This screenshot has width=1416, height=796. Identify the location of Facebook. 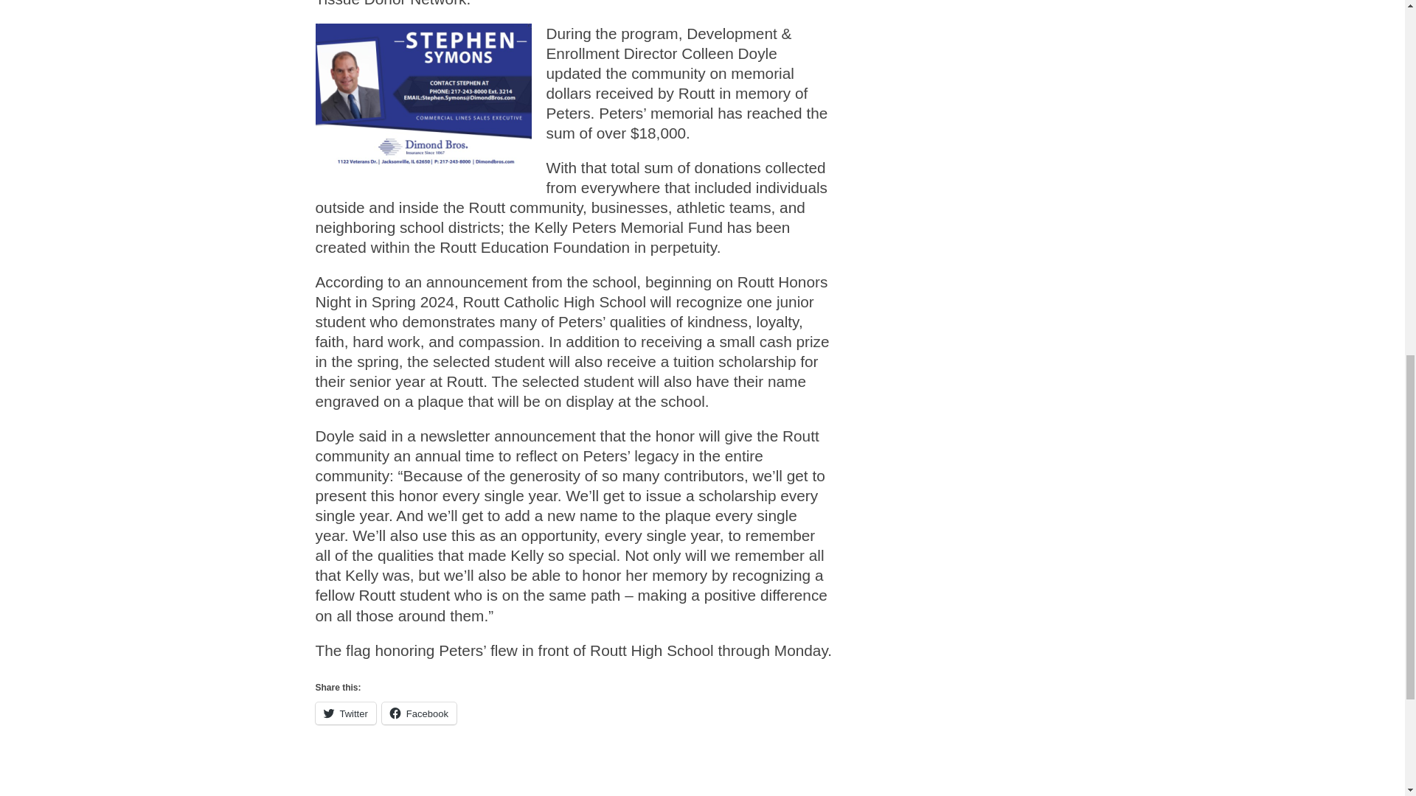
(419, 713).